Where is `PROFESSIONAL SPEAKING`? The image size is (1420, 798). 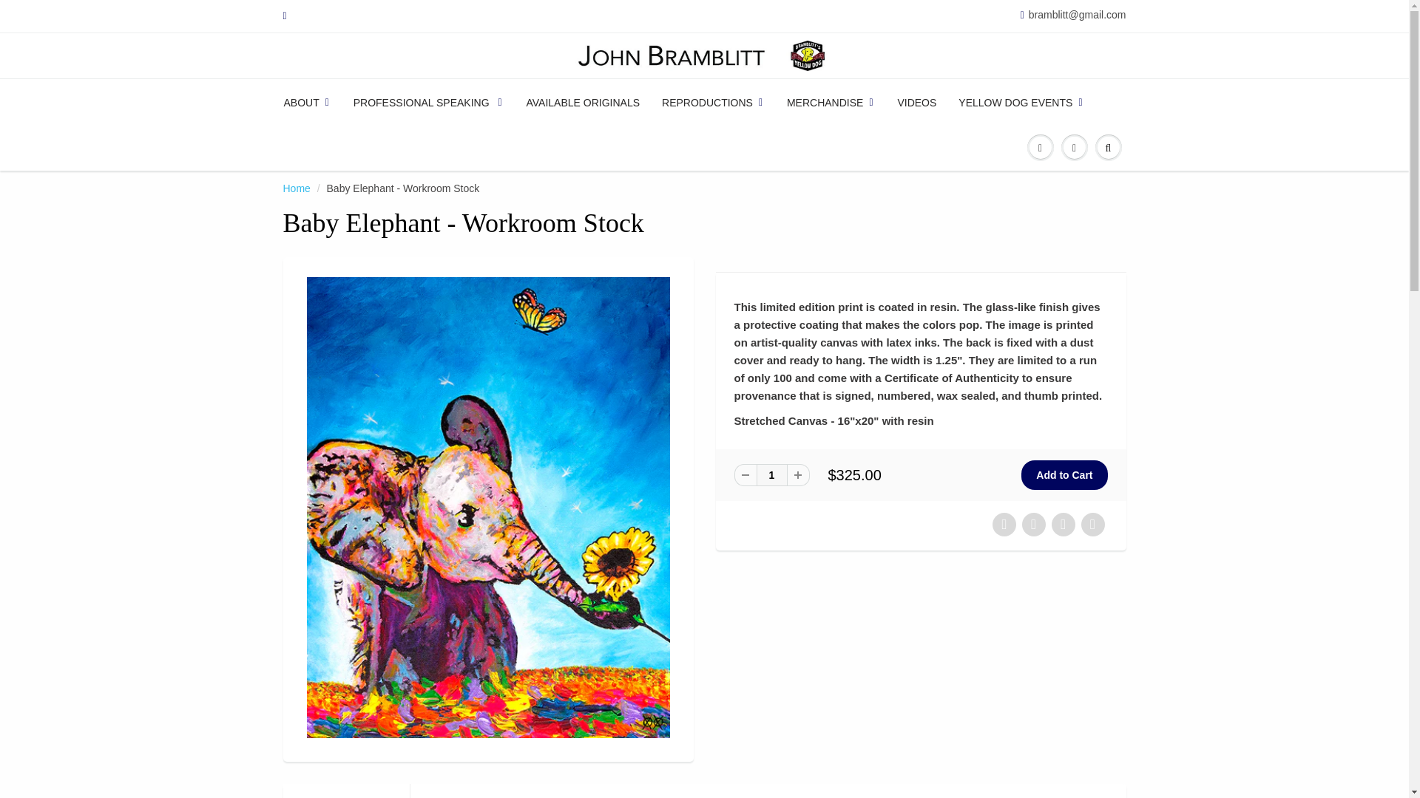
PROFESSIONAL SPEAKING is located at coordinates (428, 102).